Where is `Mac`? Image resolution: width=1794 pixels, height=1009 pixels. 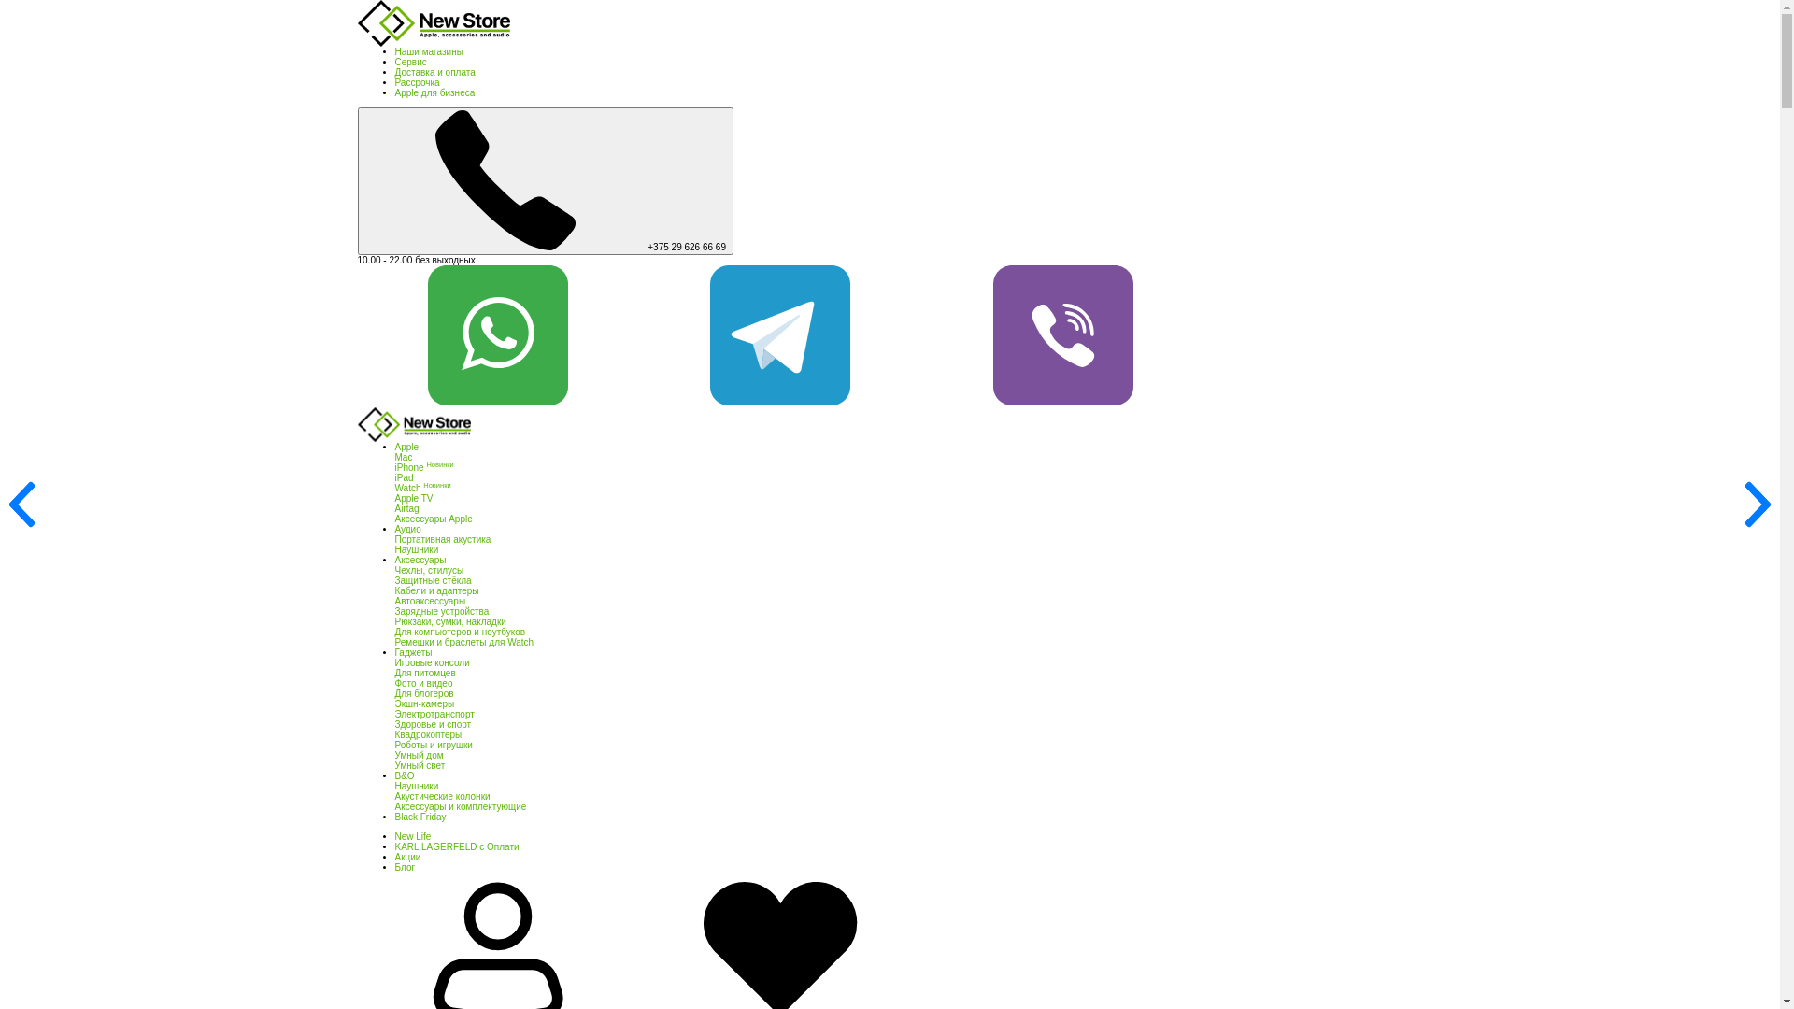
Mac is located at coordinates (404, 458).